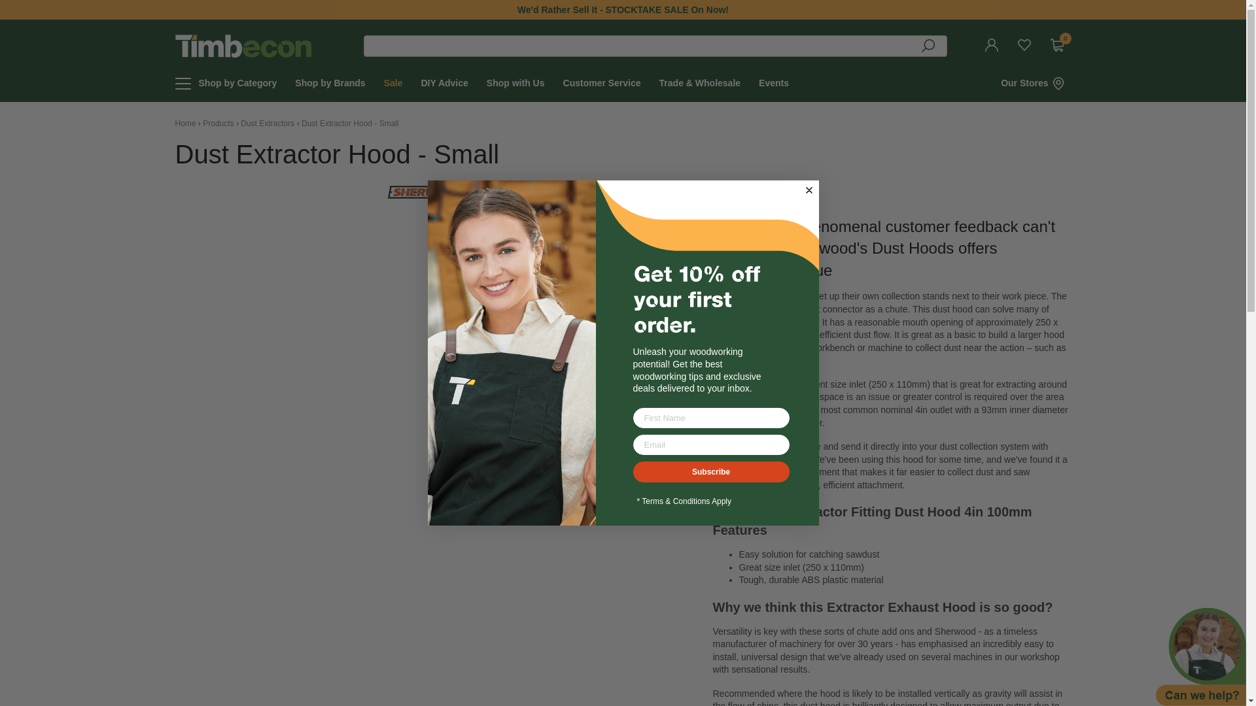 The image size is (1256, 706). I want to click on Sale, so click(394, 84).